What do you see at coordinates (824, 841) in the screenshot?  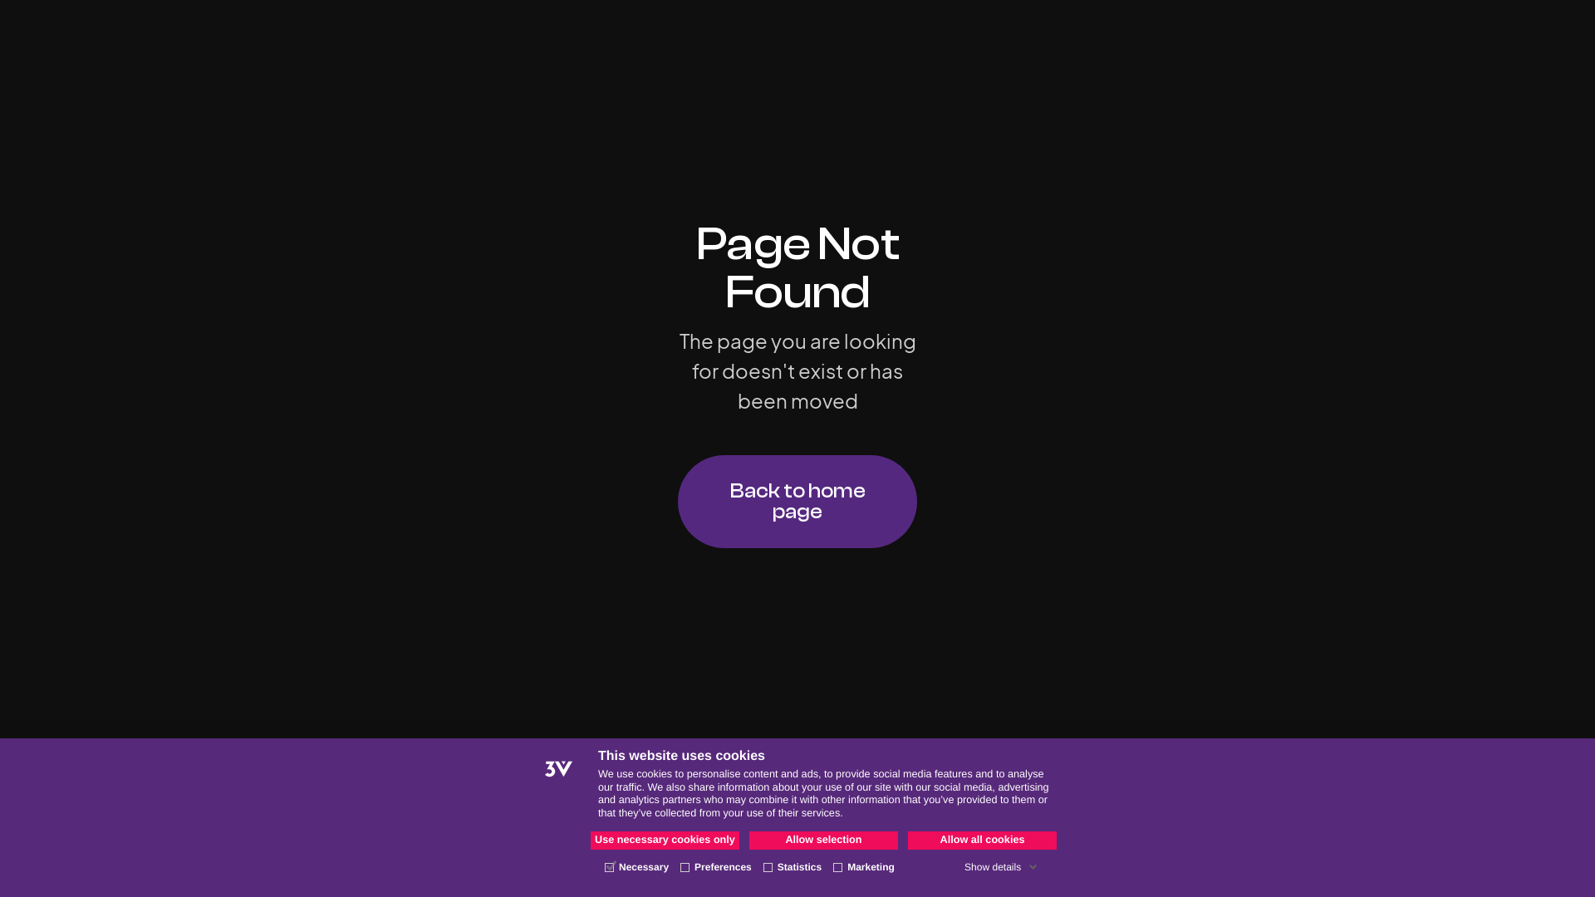 I see `Allow selection` at bounding box center [824, 841].